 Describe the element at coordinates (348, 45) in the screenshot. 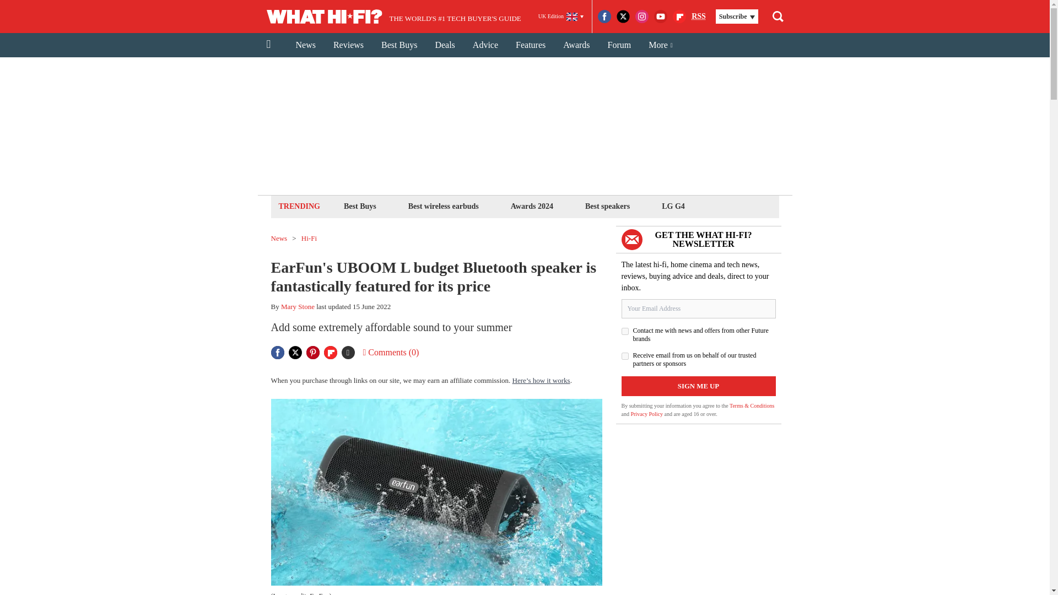

I see `Reviews` at that location.